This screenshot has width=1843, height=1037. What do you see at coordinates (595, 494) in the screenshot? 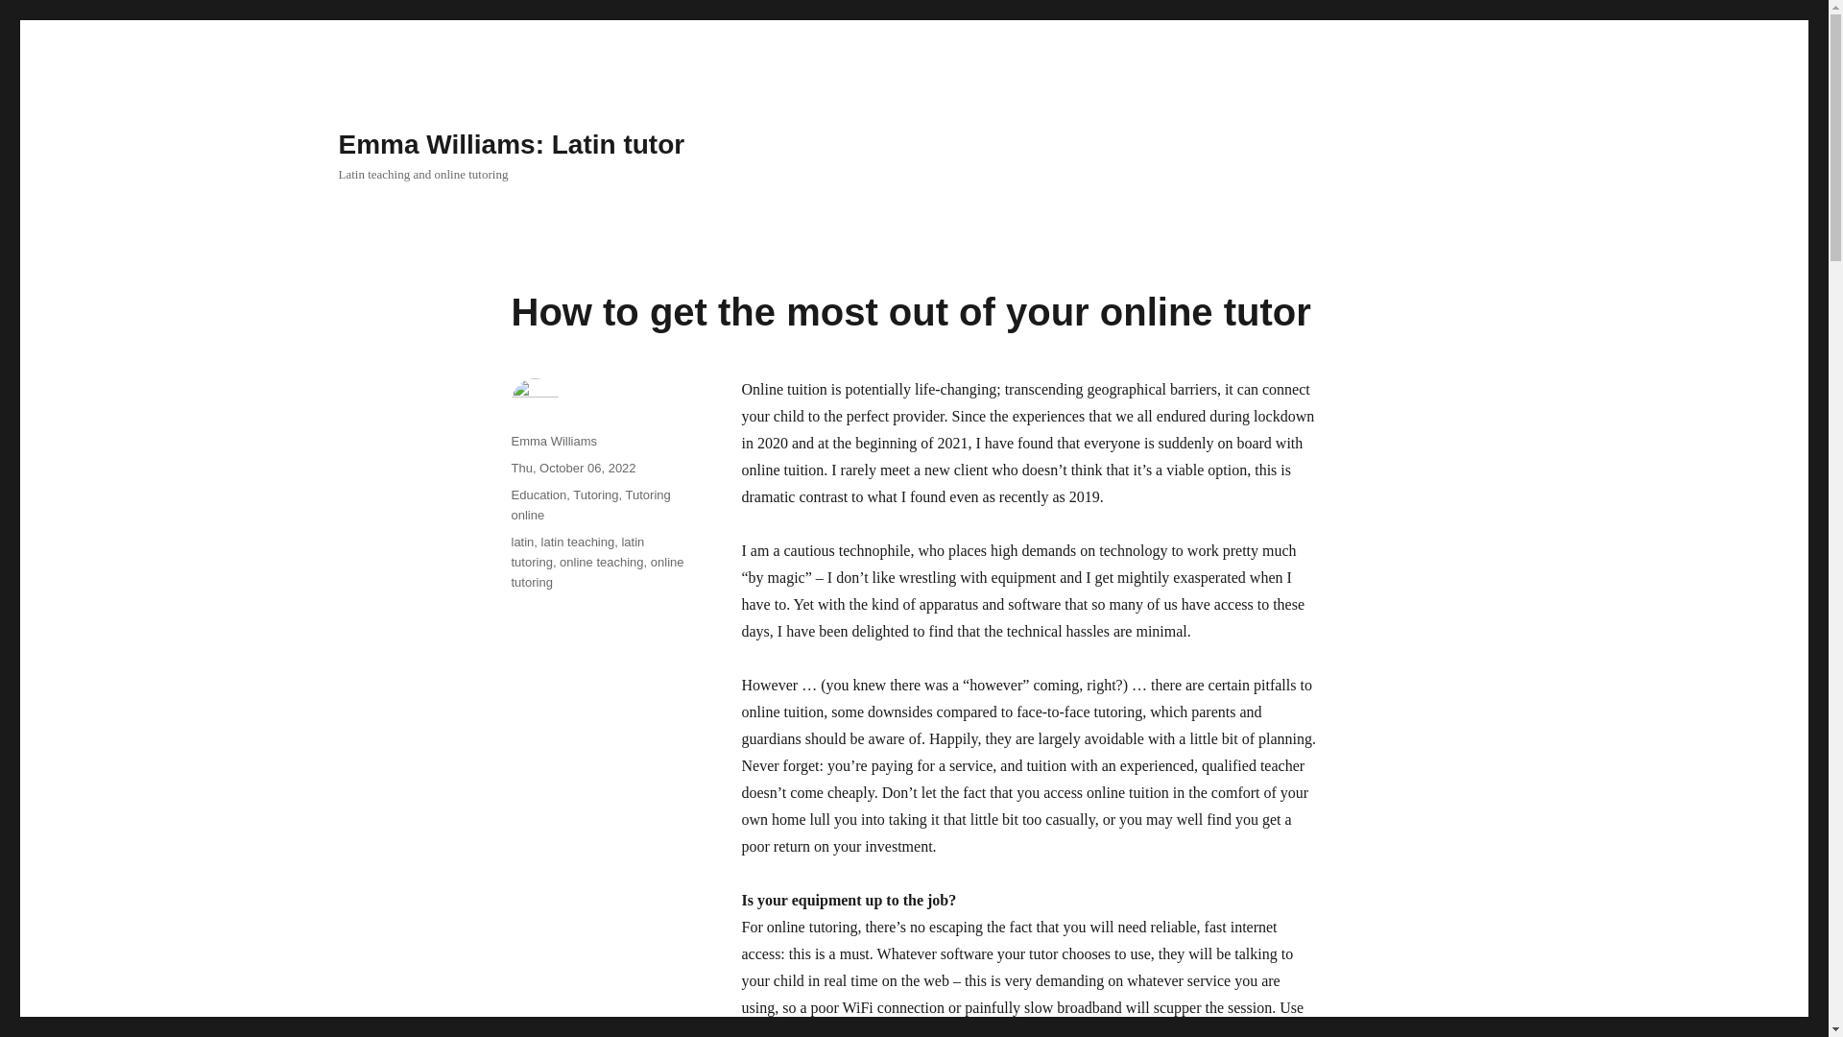
I see `Tutoring` at bounding box center [595, 494].